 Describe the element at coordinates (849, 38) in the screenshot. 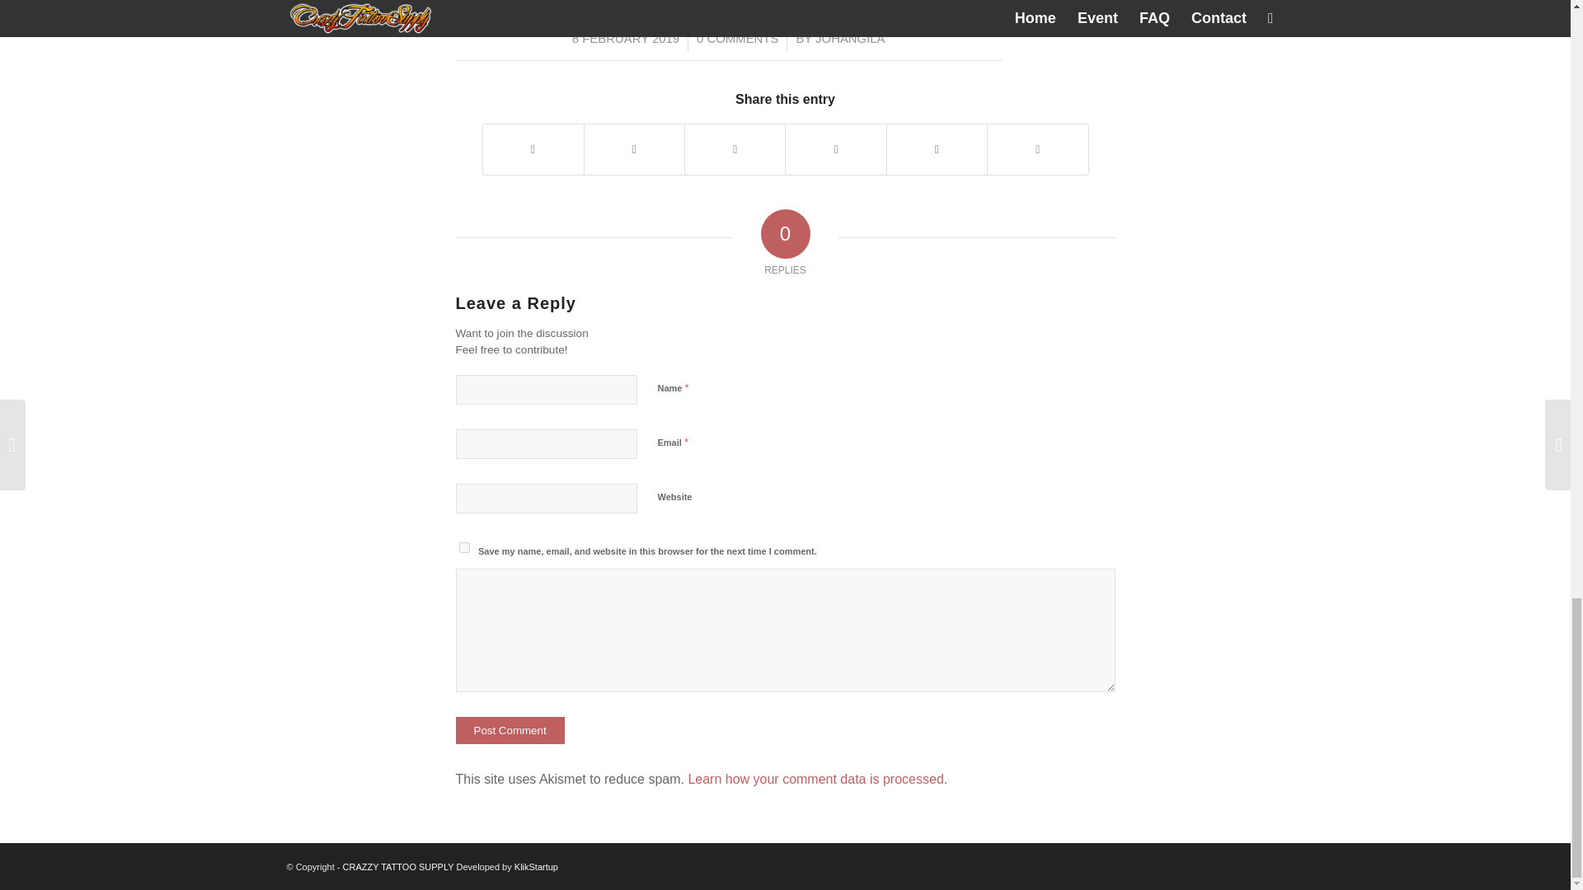

I see `JOHANGILA` at that location.